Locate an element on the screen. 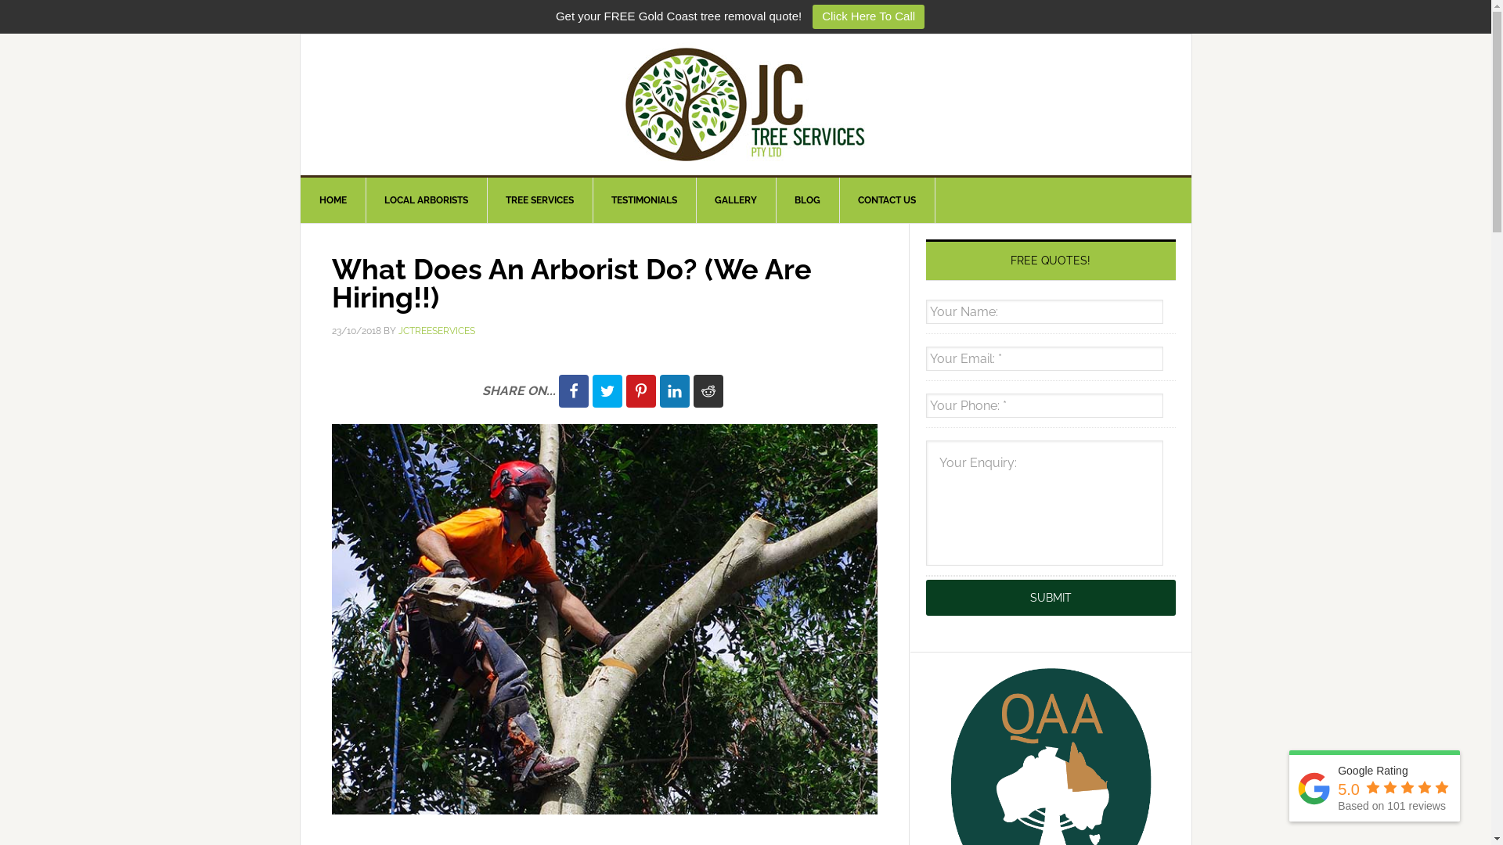 Image resolution: width=1503 pixels, height=845 pixels. CONTACT US is located at coordinates (888, 200).